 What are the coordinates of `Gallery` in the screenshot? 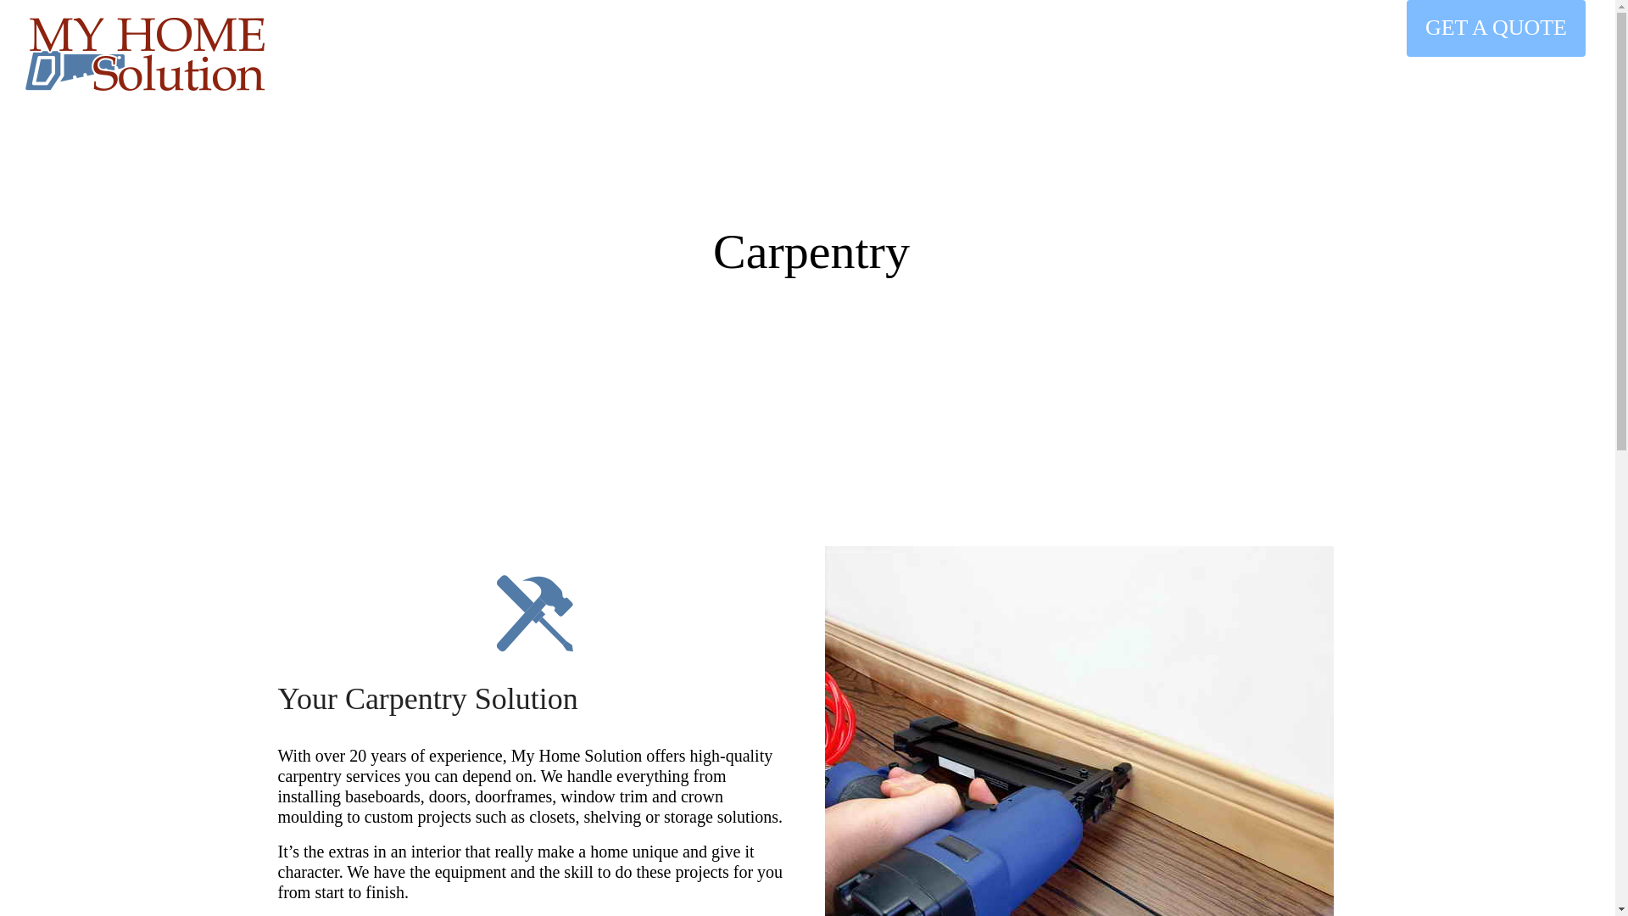 It's located at (582, 54).